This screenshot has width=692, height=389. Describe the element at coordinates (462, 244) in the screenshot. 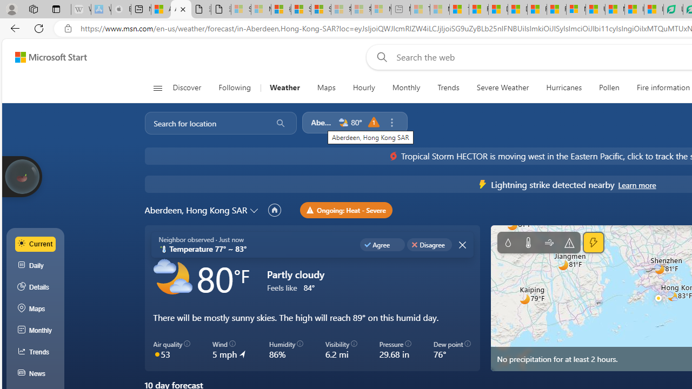

I see `Class: closeButton-DS-EntryPoint1-1` at that location.